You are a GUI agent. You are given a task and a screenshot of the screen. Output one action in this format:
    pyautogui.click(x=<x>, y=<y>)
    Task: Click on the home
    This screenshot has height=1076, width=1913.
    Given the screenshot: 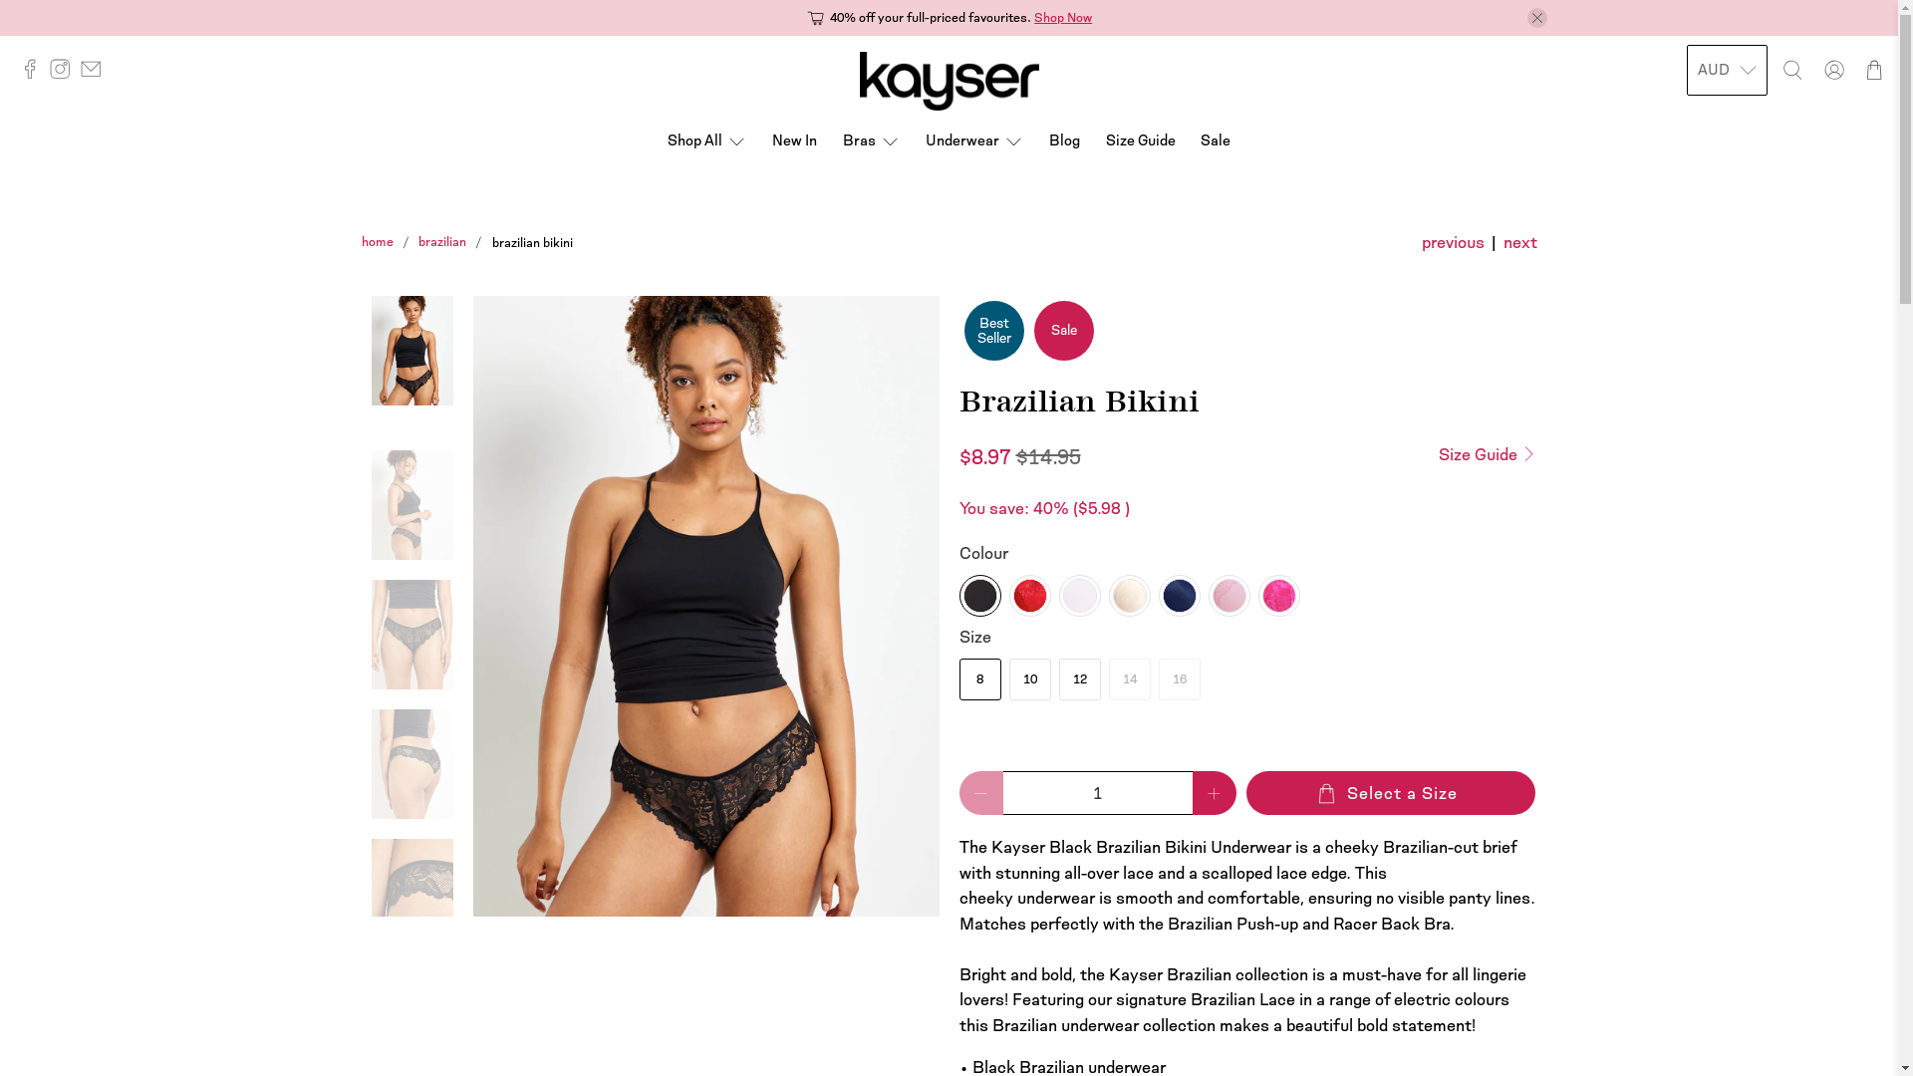 What is the action you would take?
    pyautogui.click(x=377, y=243)
    